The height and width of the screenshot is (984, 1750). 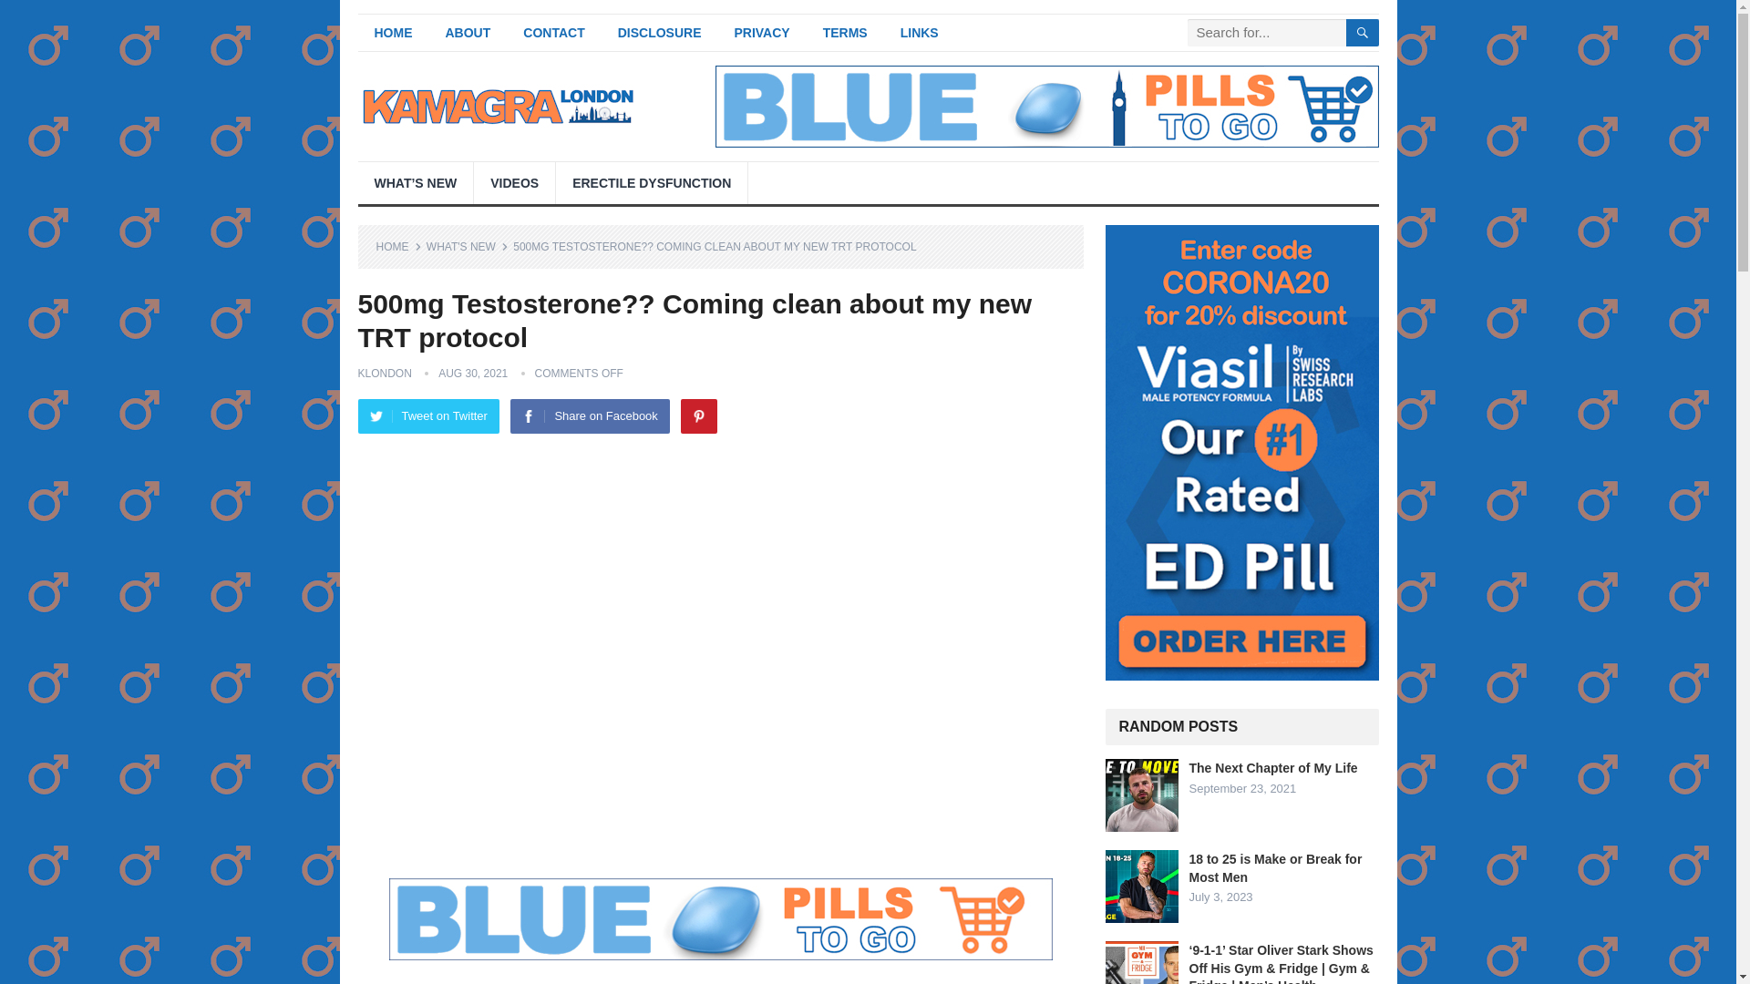 What do you see at coordinates (427, 416) in the screenshot?
I see `Tweet on Twitter` at bounding box center [427, 416].